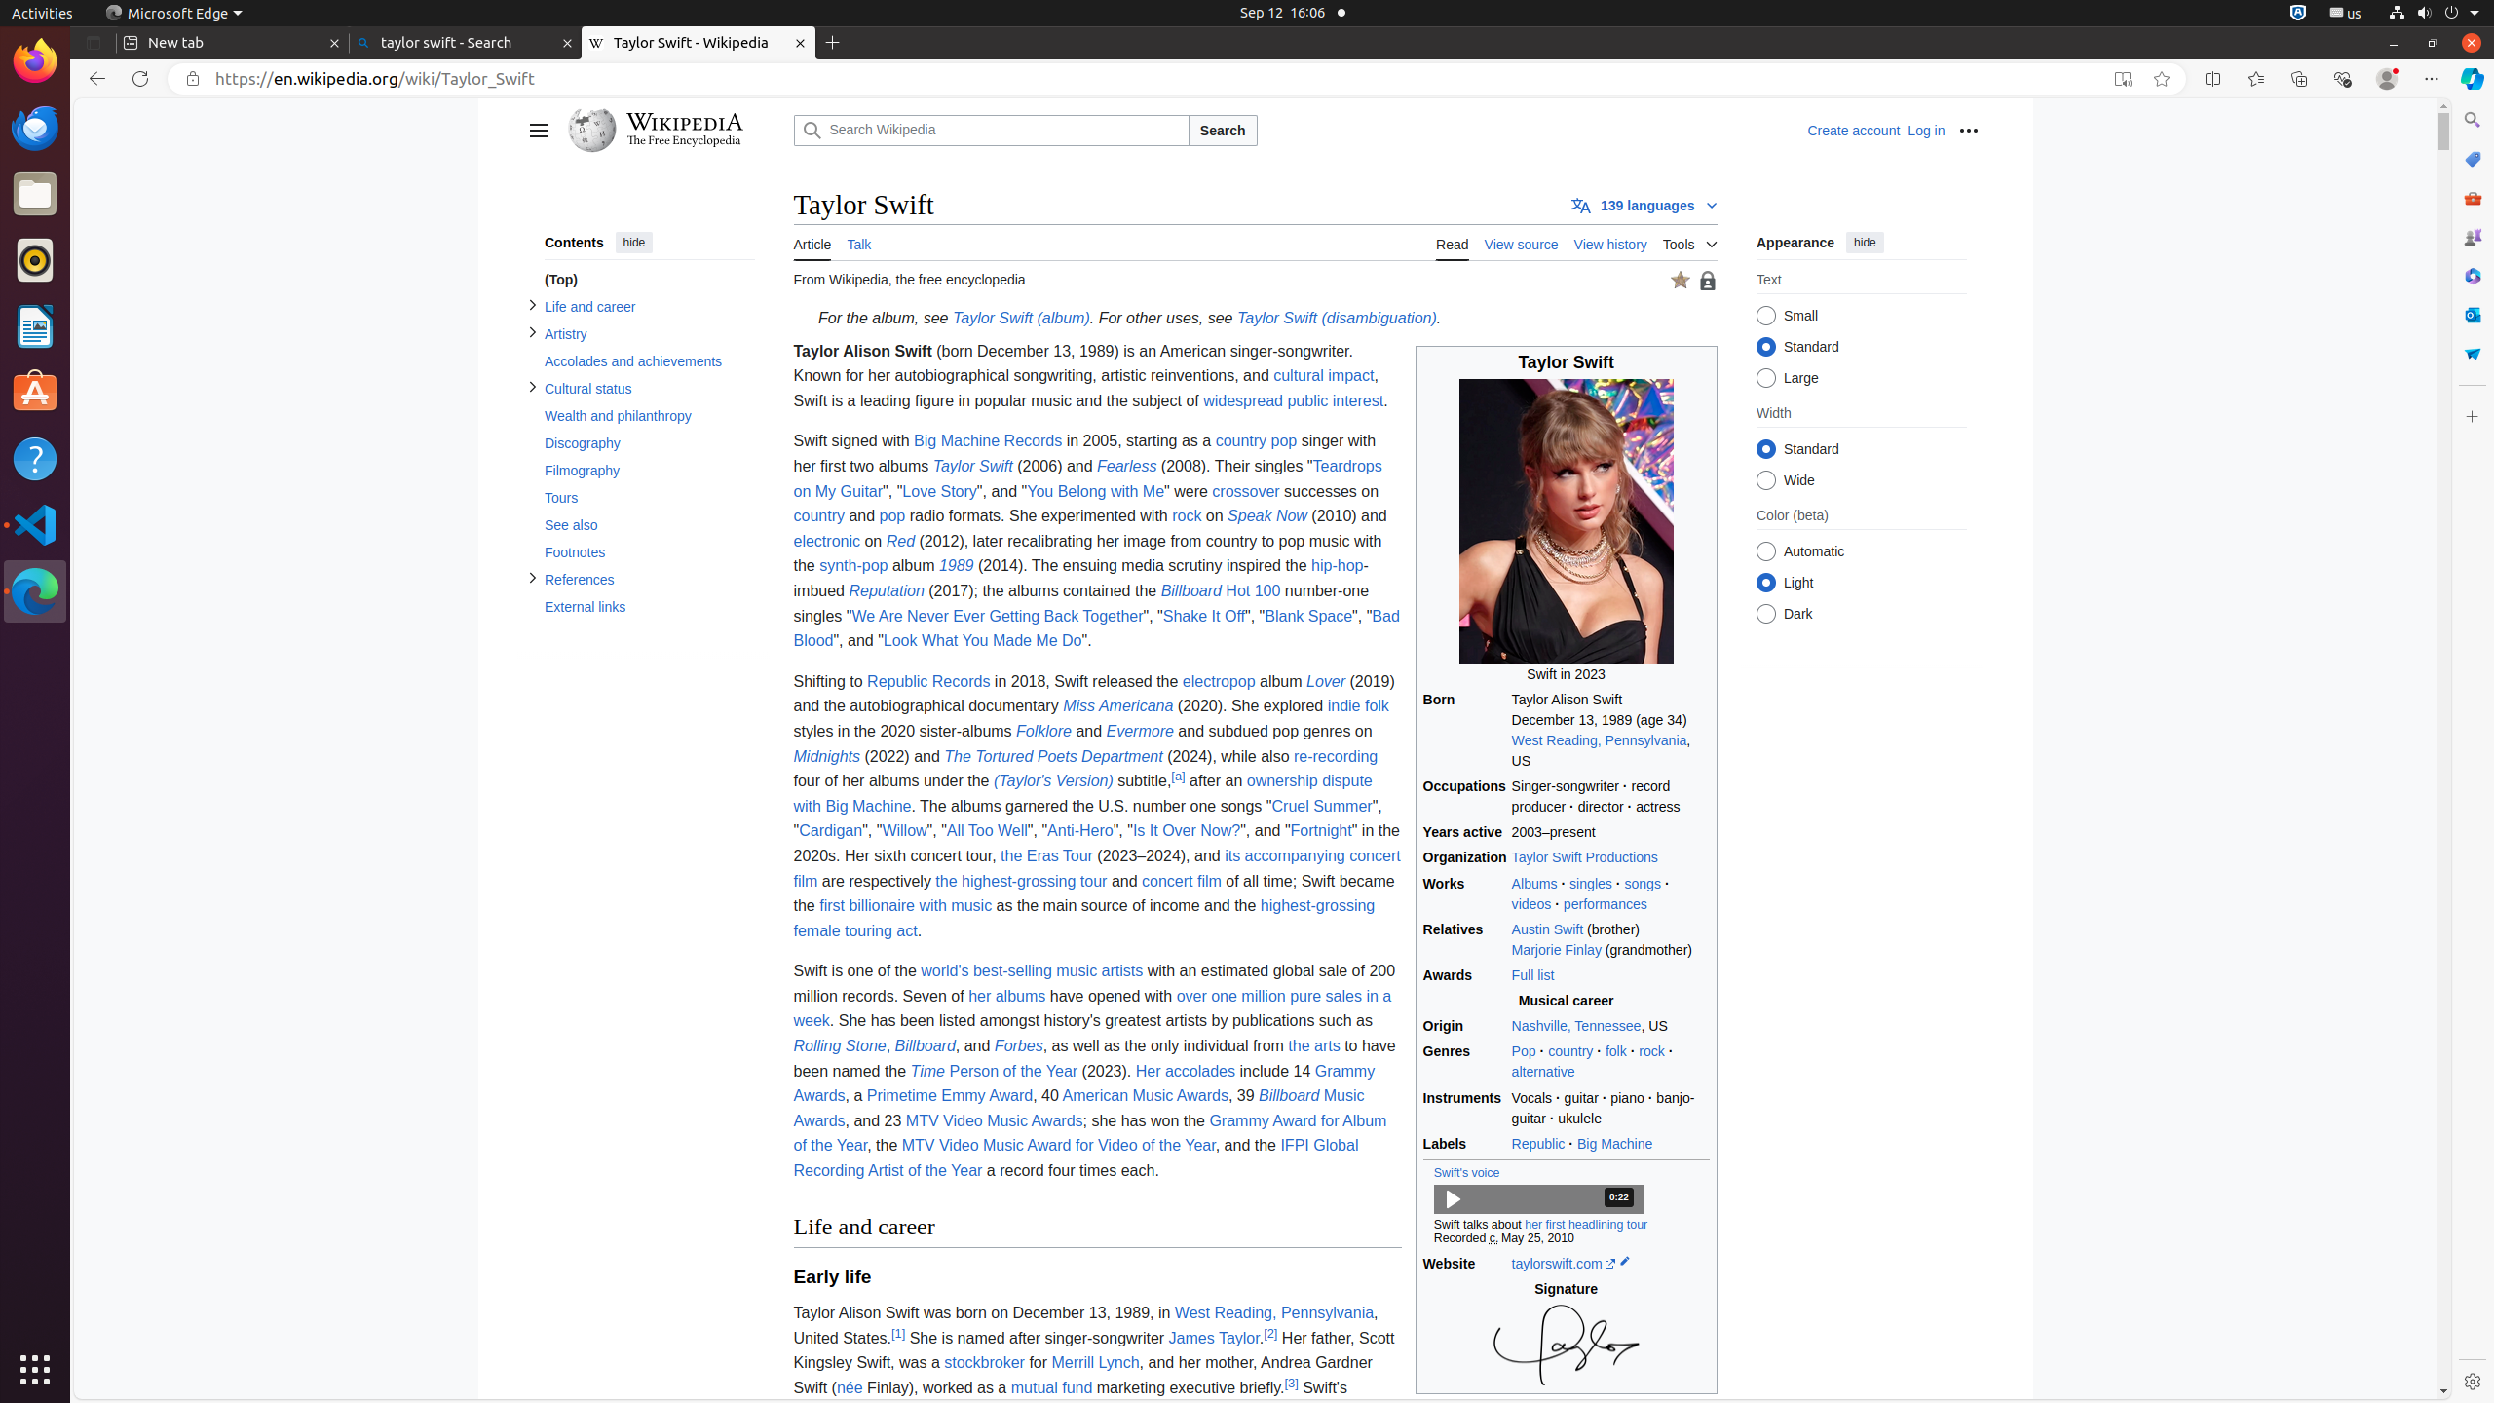 The image size is (2494, 1403). I want to click on videos, so click(1531, 903).